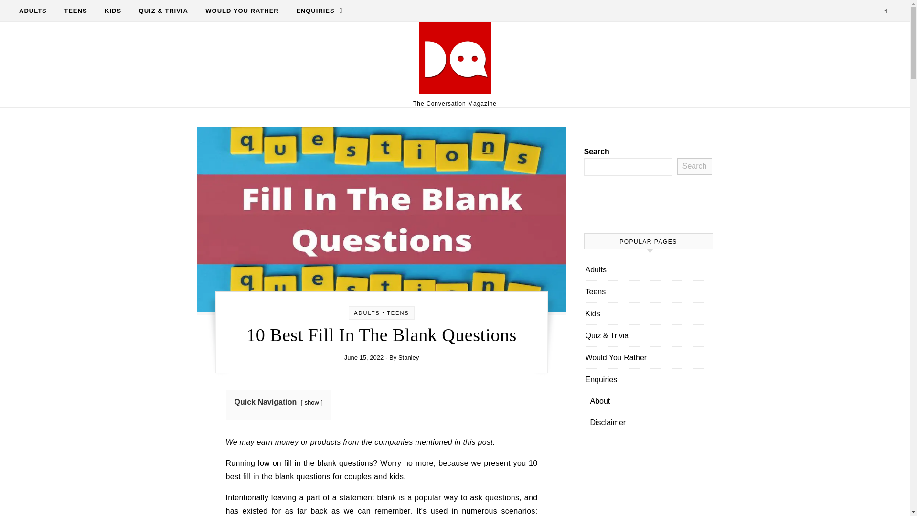 The width and height of the screenshot is (917, 516). Describe the element at coordinates (36, 11) in the screenshot. I see `ADULTS` at that location.